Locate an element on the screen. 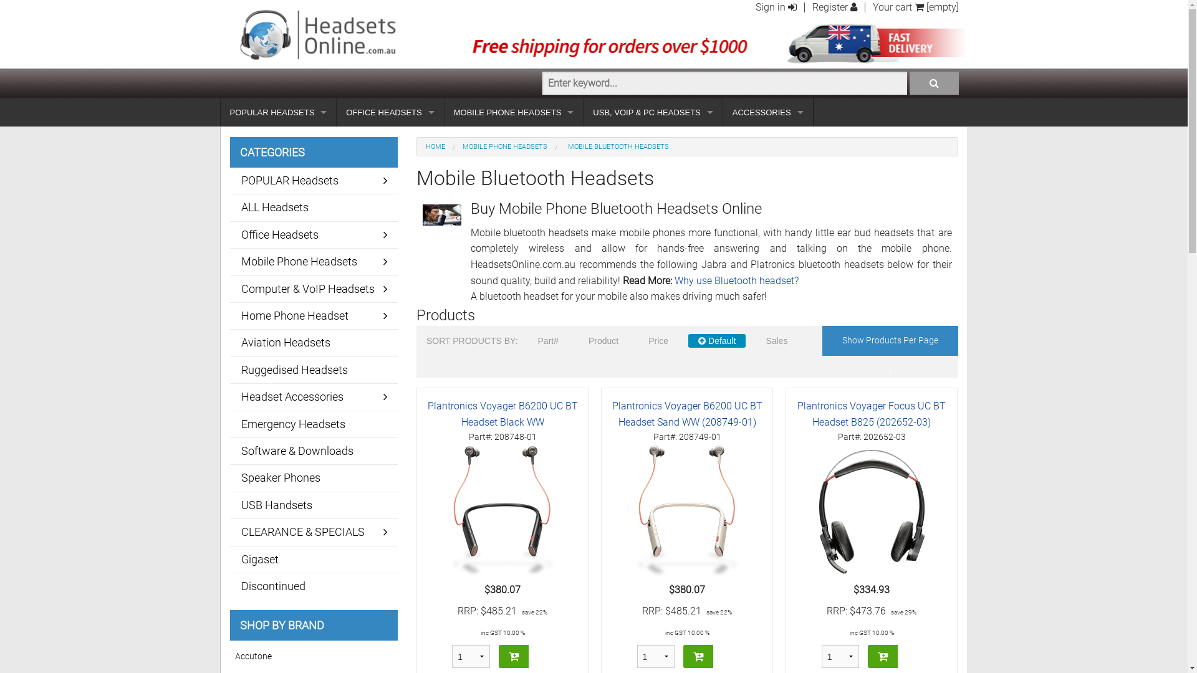 The image size is (1197, 673). Show all is located at coordinates (514, 141).